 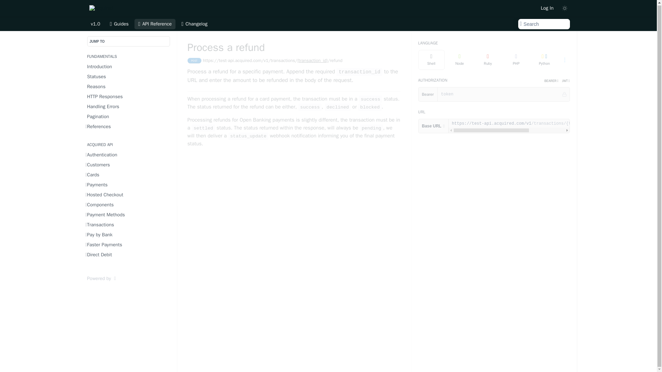 What do you see at coordinates (129, 96) in the screenshot?
I see `HTTP Responses` at bounding box center [129, 96].